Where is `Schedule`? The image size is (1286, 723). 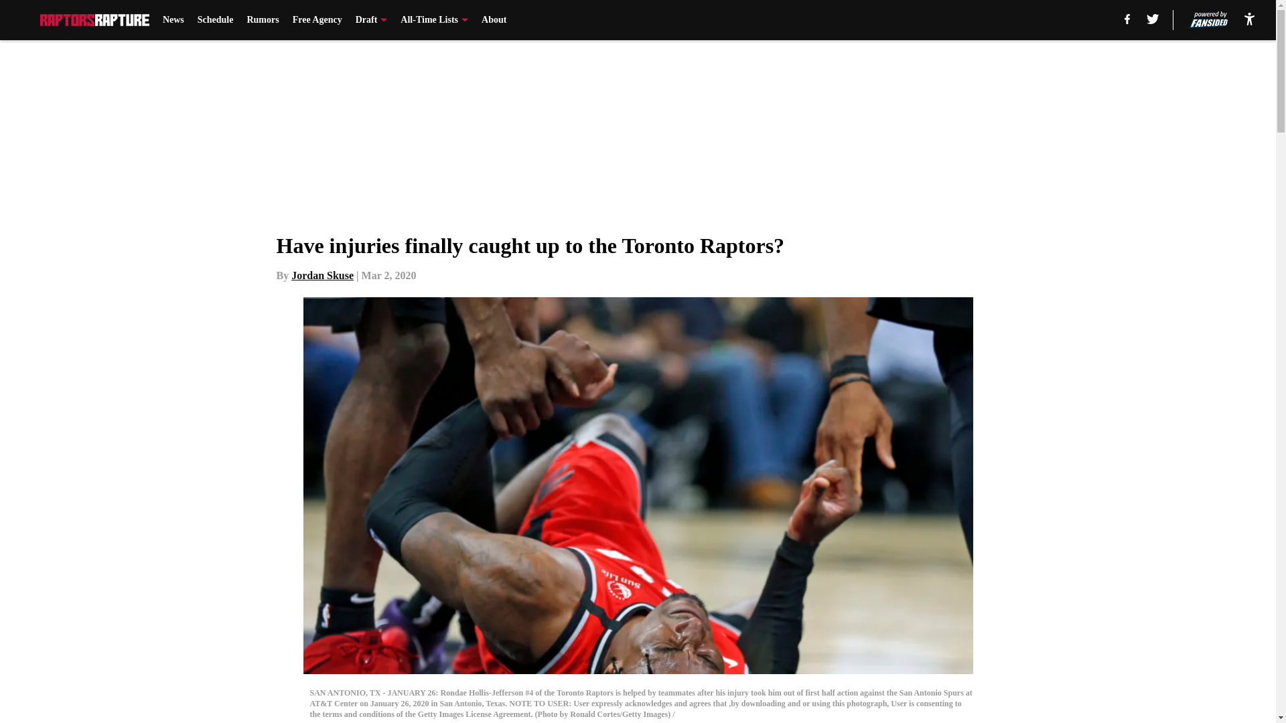
Schedule is located at coordinates (216, 20).